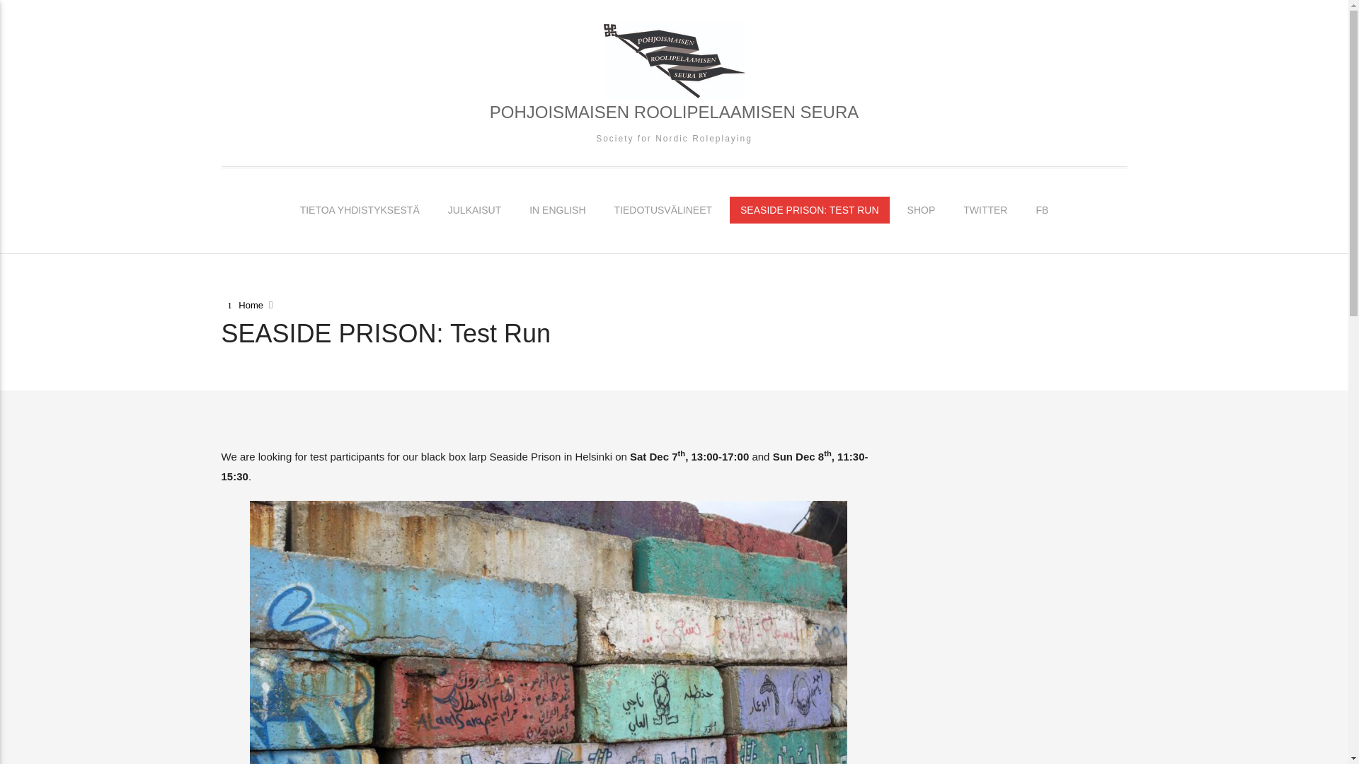 The width and height of the screenshot is (1359, 764). What do you see at coordinates (922, 209) in the screenshot?
I see `SHOP` at bounding box center [922, 209].